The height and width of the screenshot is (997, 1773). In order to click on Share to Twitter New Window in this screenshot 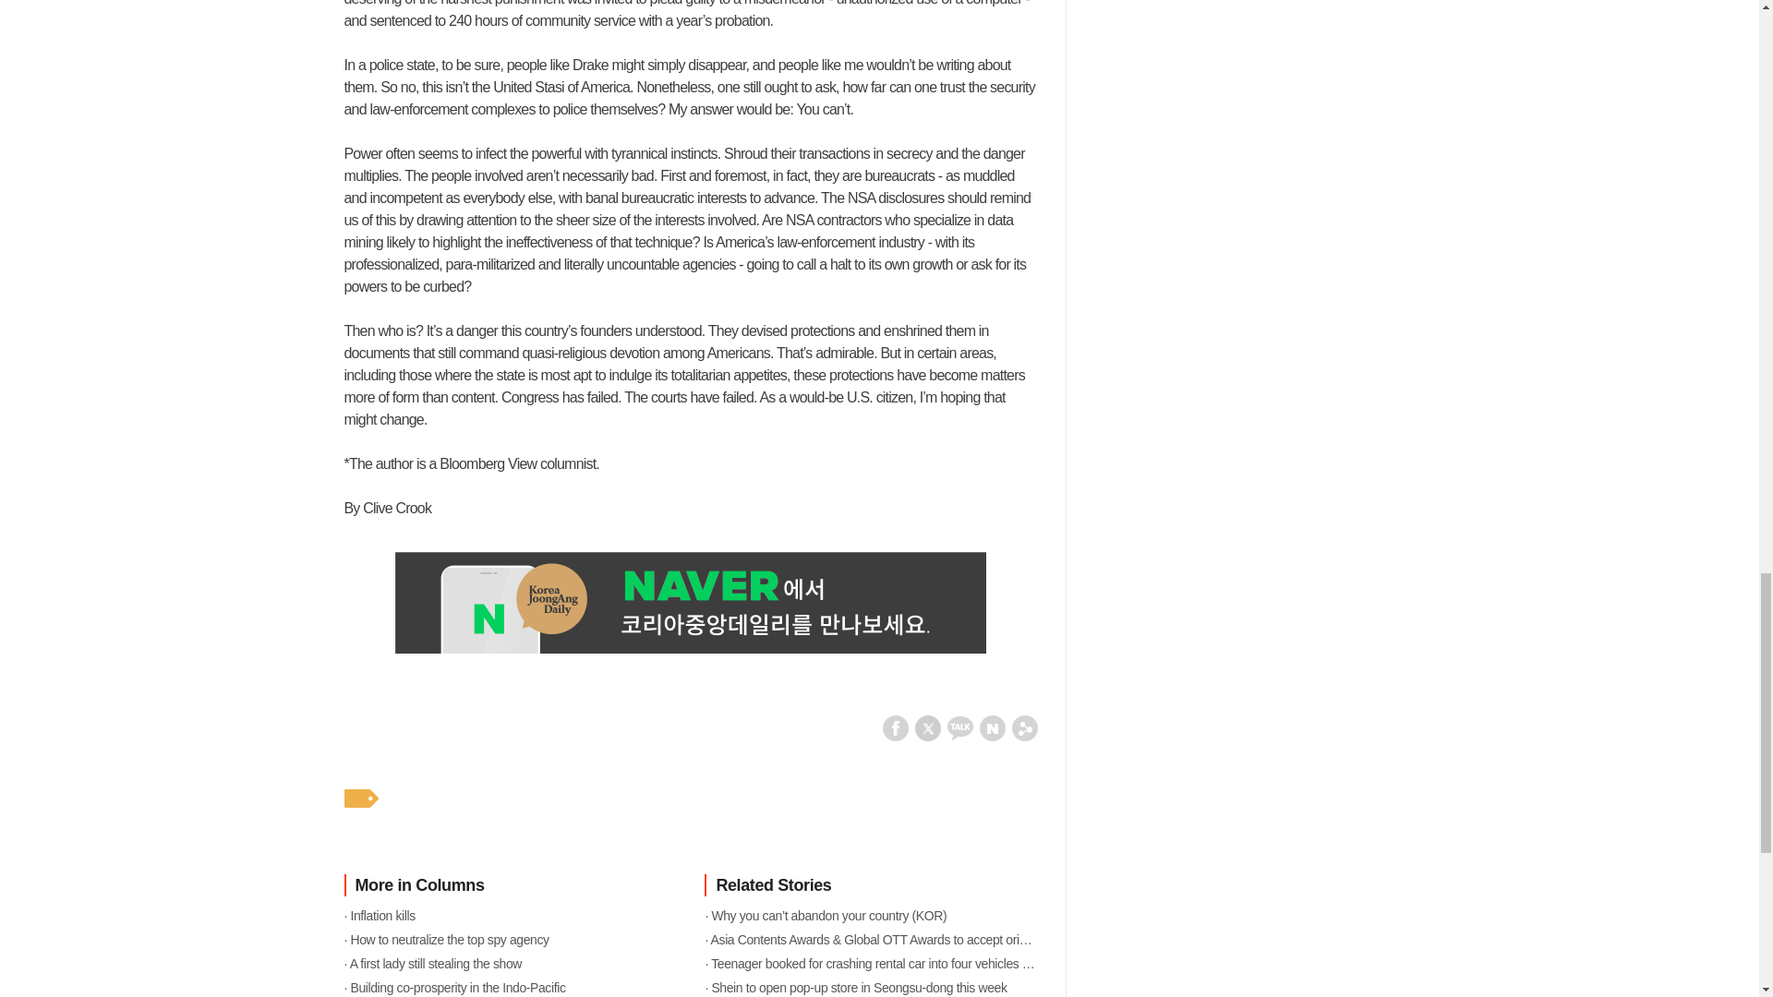, I will do `click(927, 726)`.